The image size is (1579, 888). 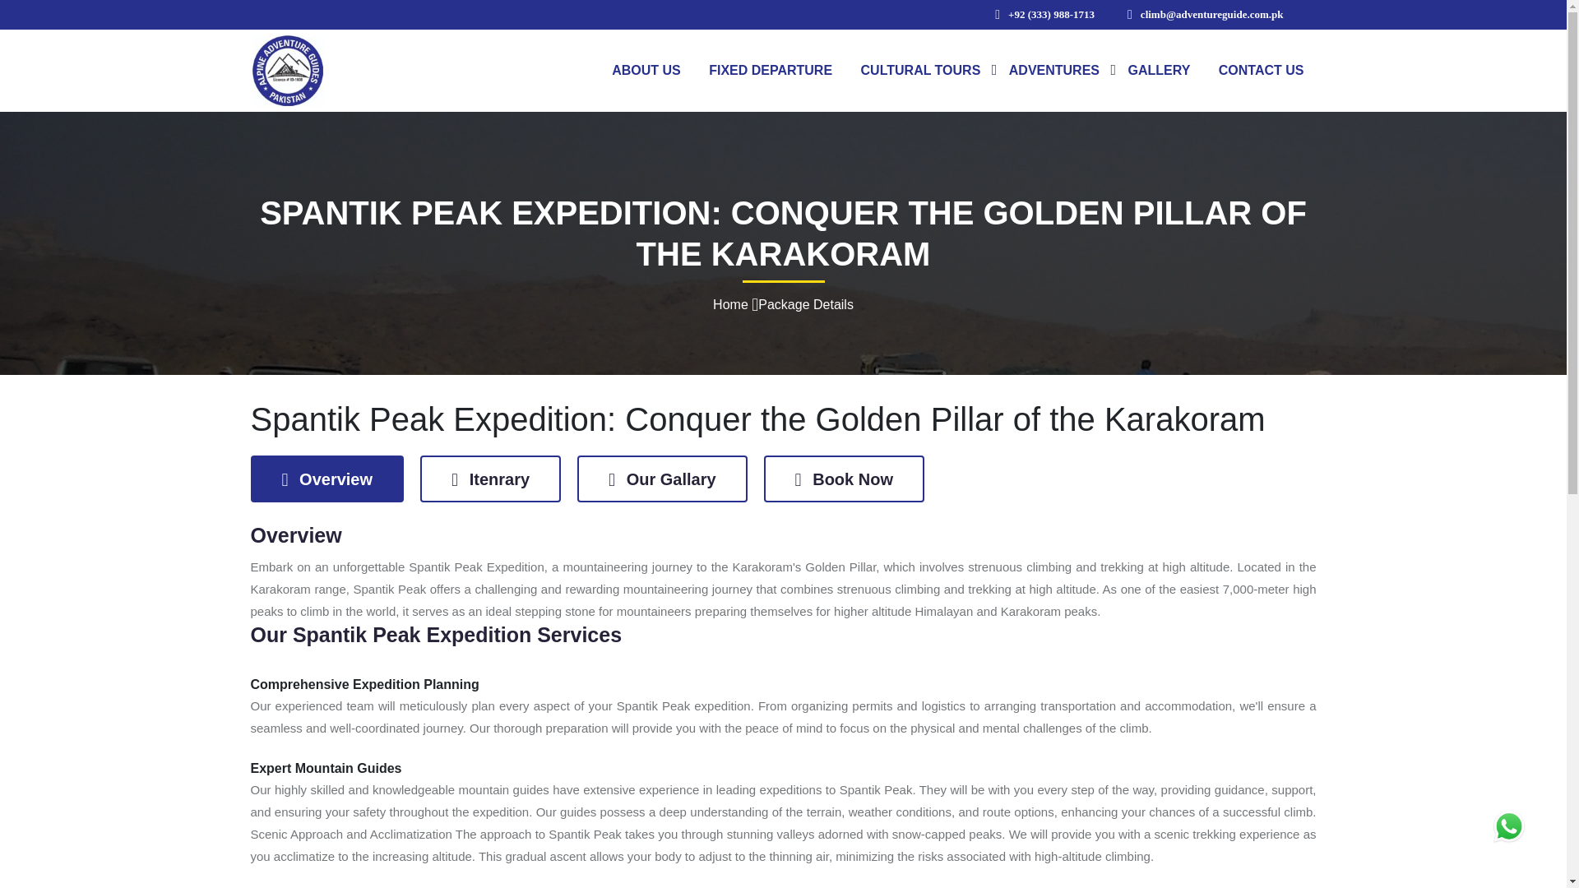 I want to click on ABOUT US, so click(x=646, y=69).